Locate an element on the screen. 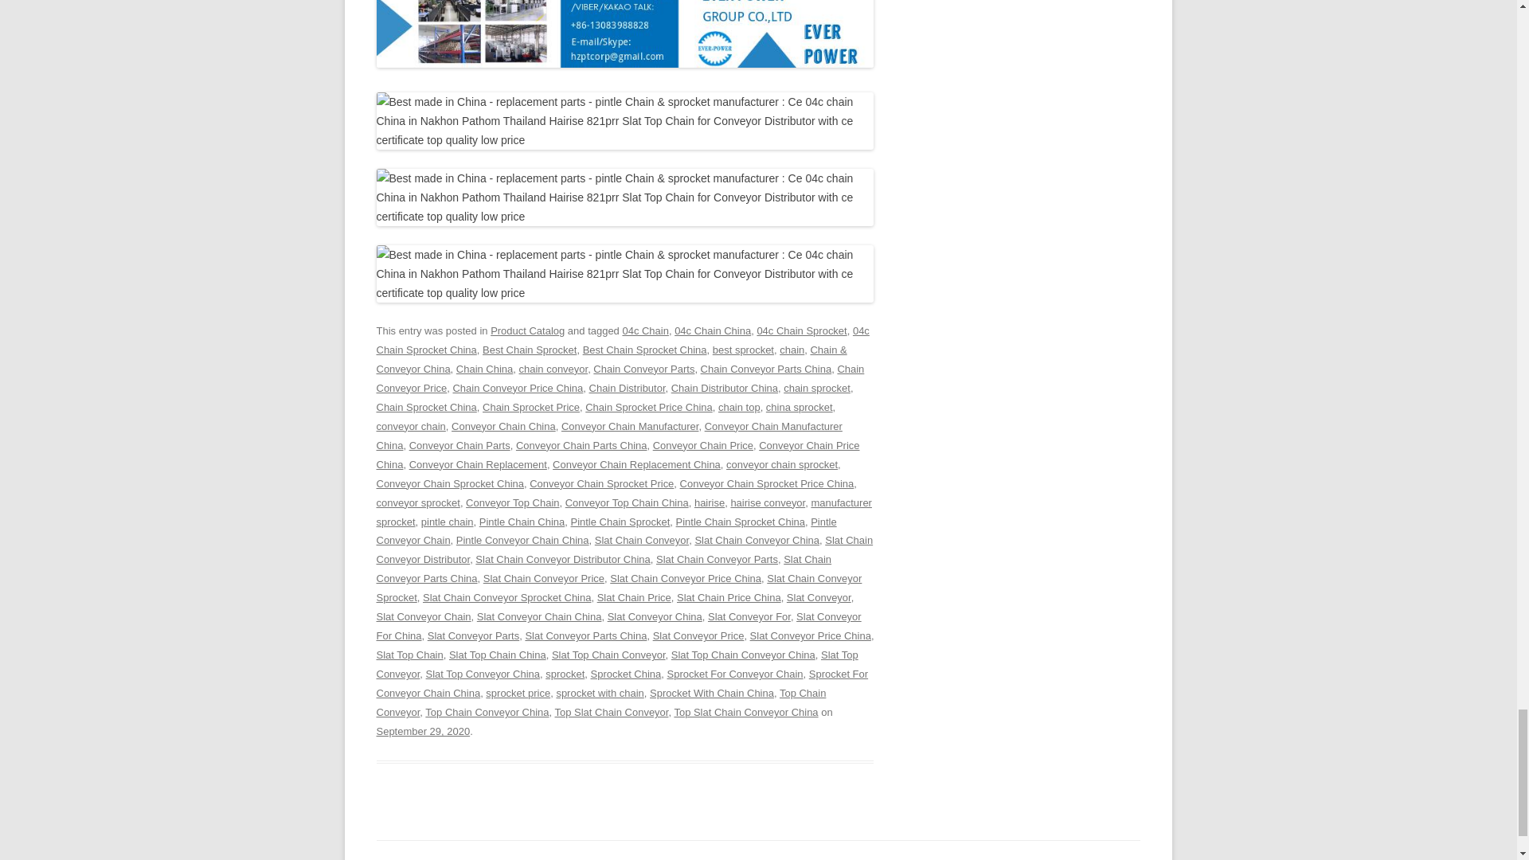 The height and width of the screenshot is (860, 1529). Conveyor Chain Parts China is located at coordinates (581, 445).